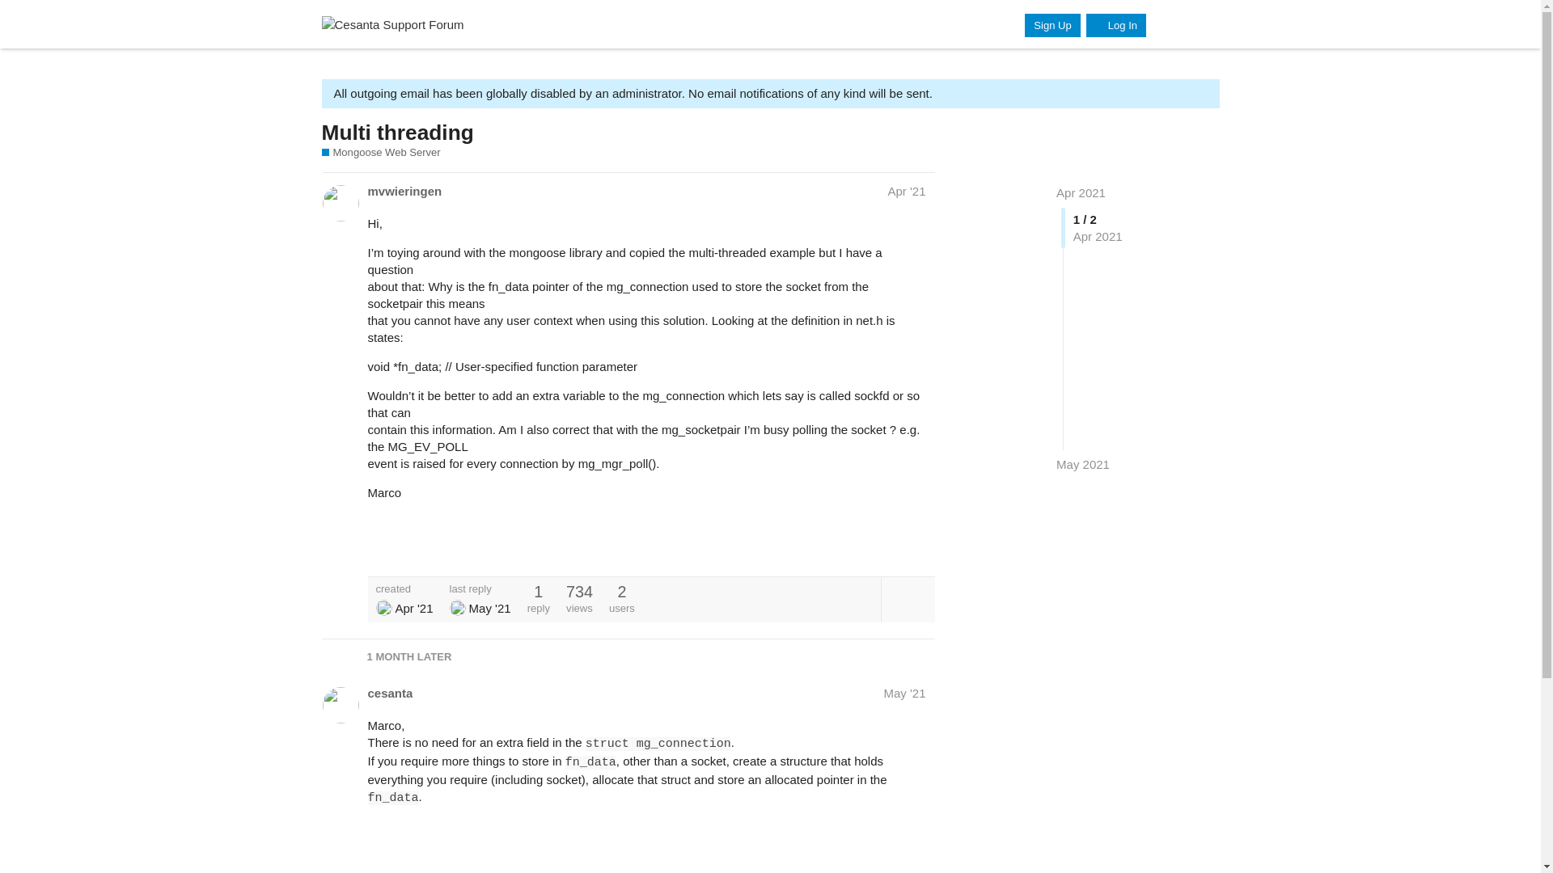 This screenshot has height=873, width=1553. Describe the element at coordinates (1115, 26) in the screenshot. I see `Log In` at that location.